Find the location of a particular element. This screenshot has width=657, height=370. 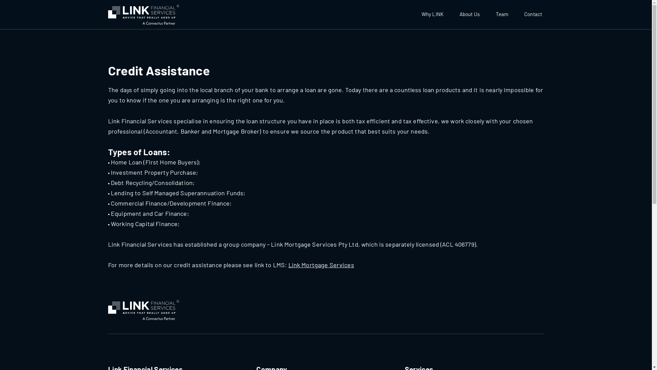

Contact is located at coordinates (533, 14).